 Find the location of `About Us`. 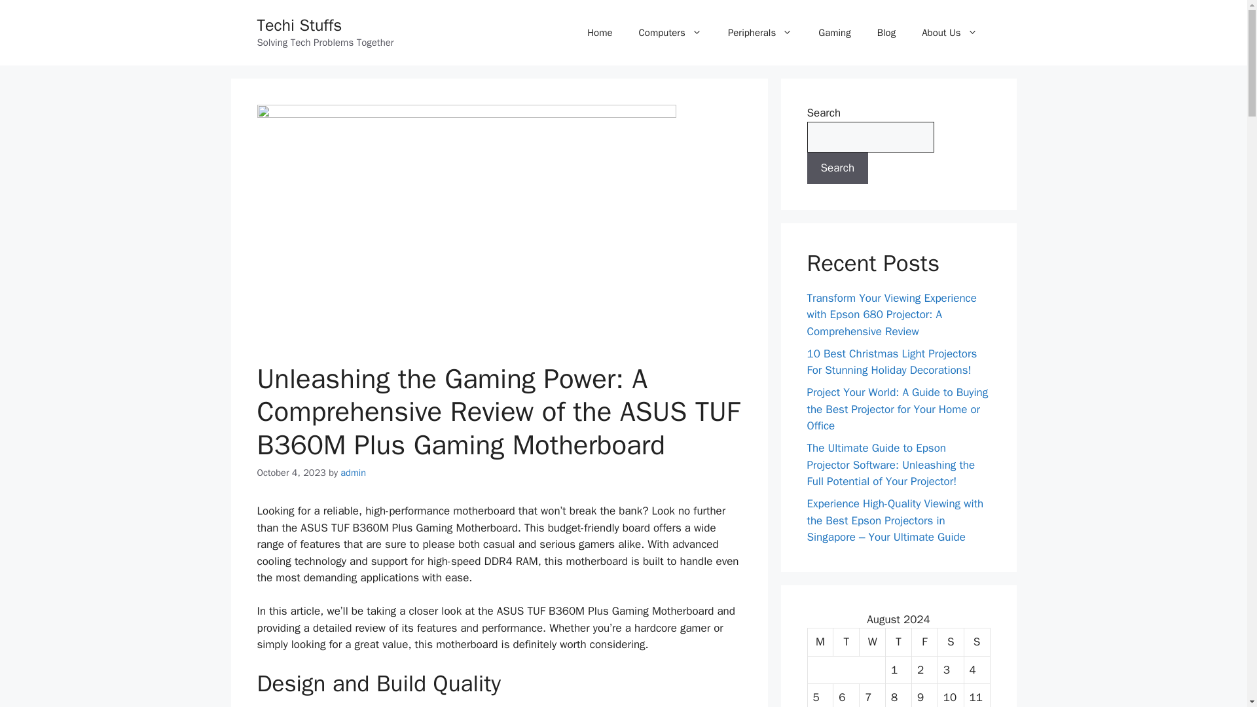

About Us is located at coordinates (949, 33).